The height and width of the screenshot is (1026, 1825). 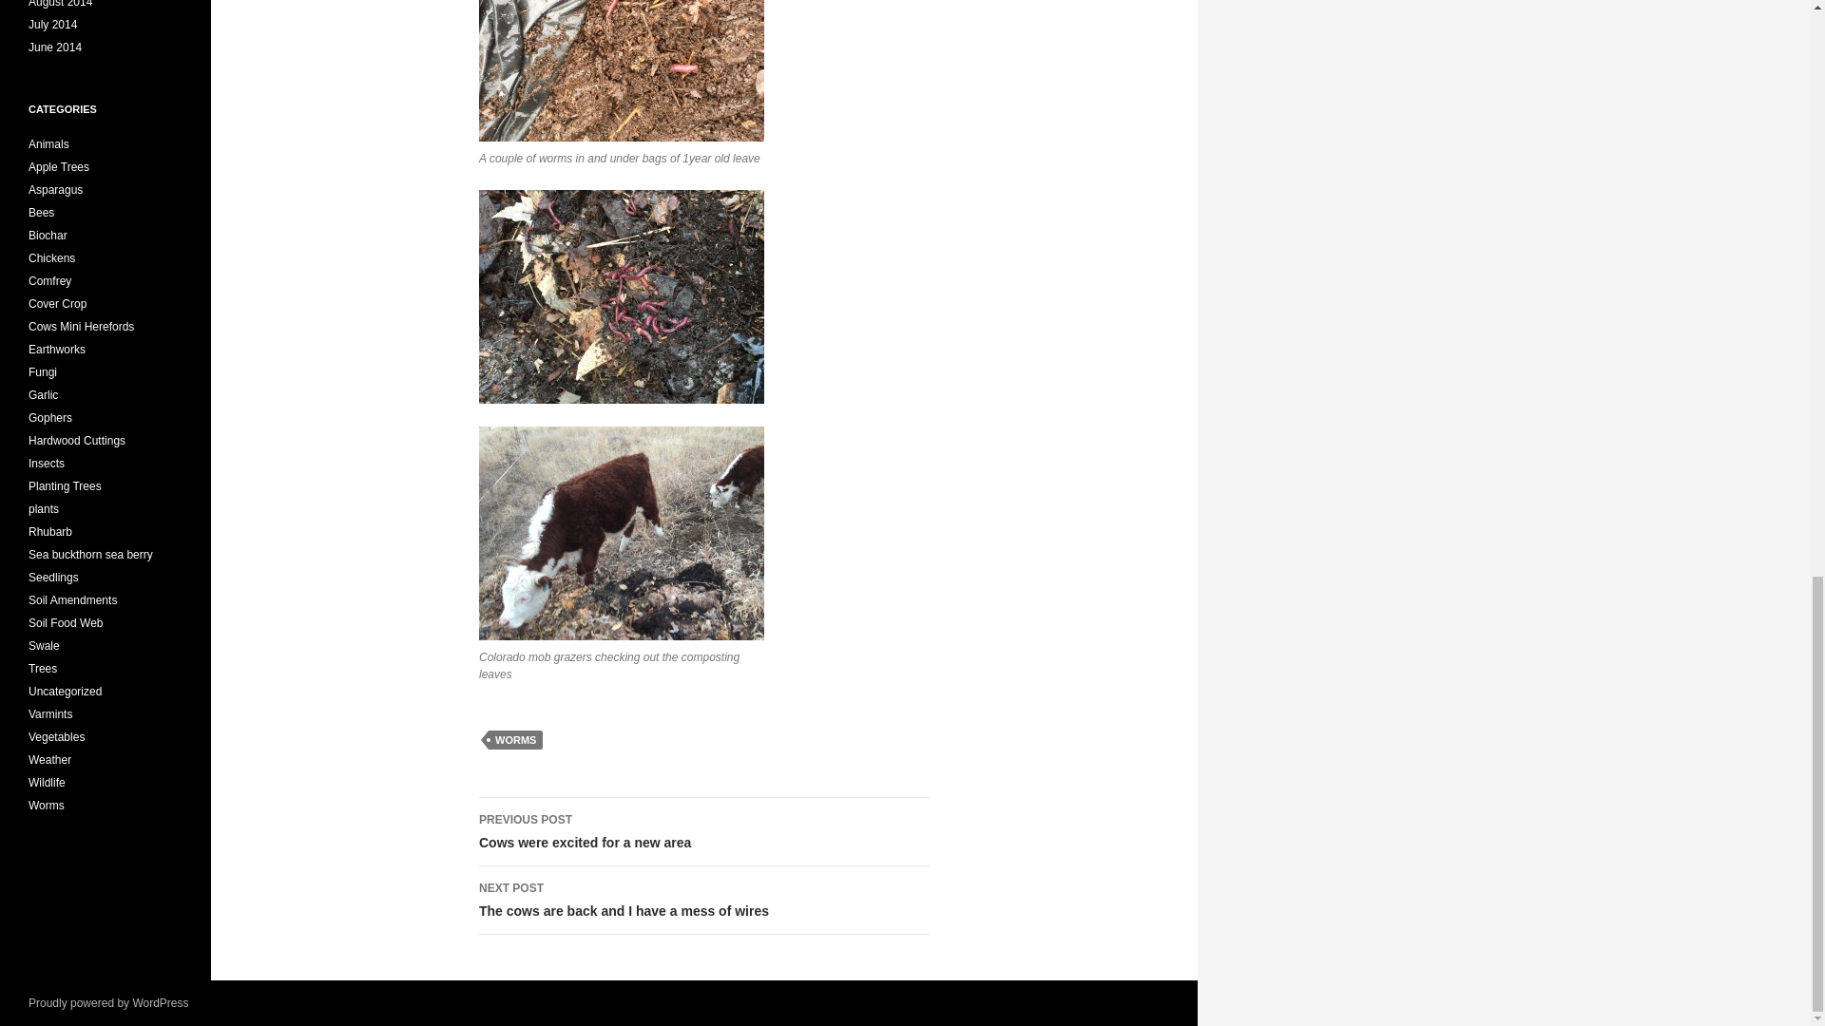 I want to click on WORMS, so click(x=515, y=739).